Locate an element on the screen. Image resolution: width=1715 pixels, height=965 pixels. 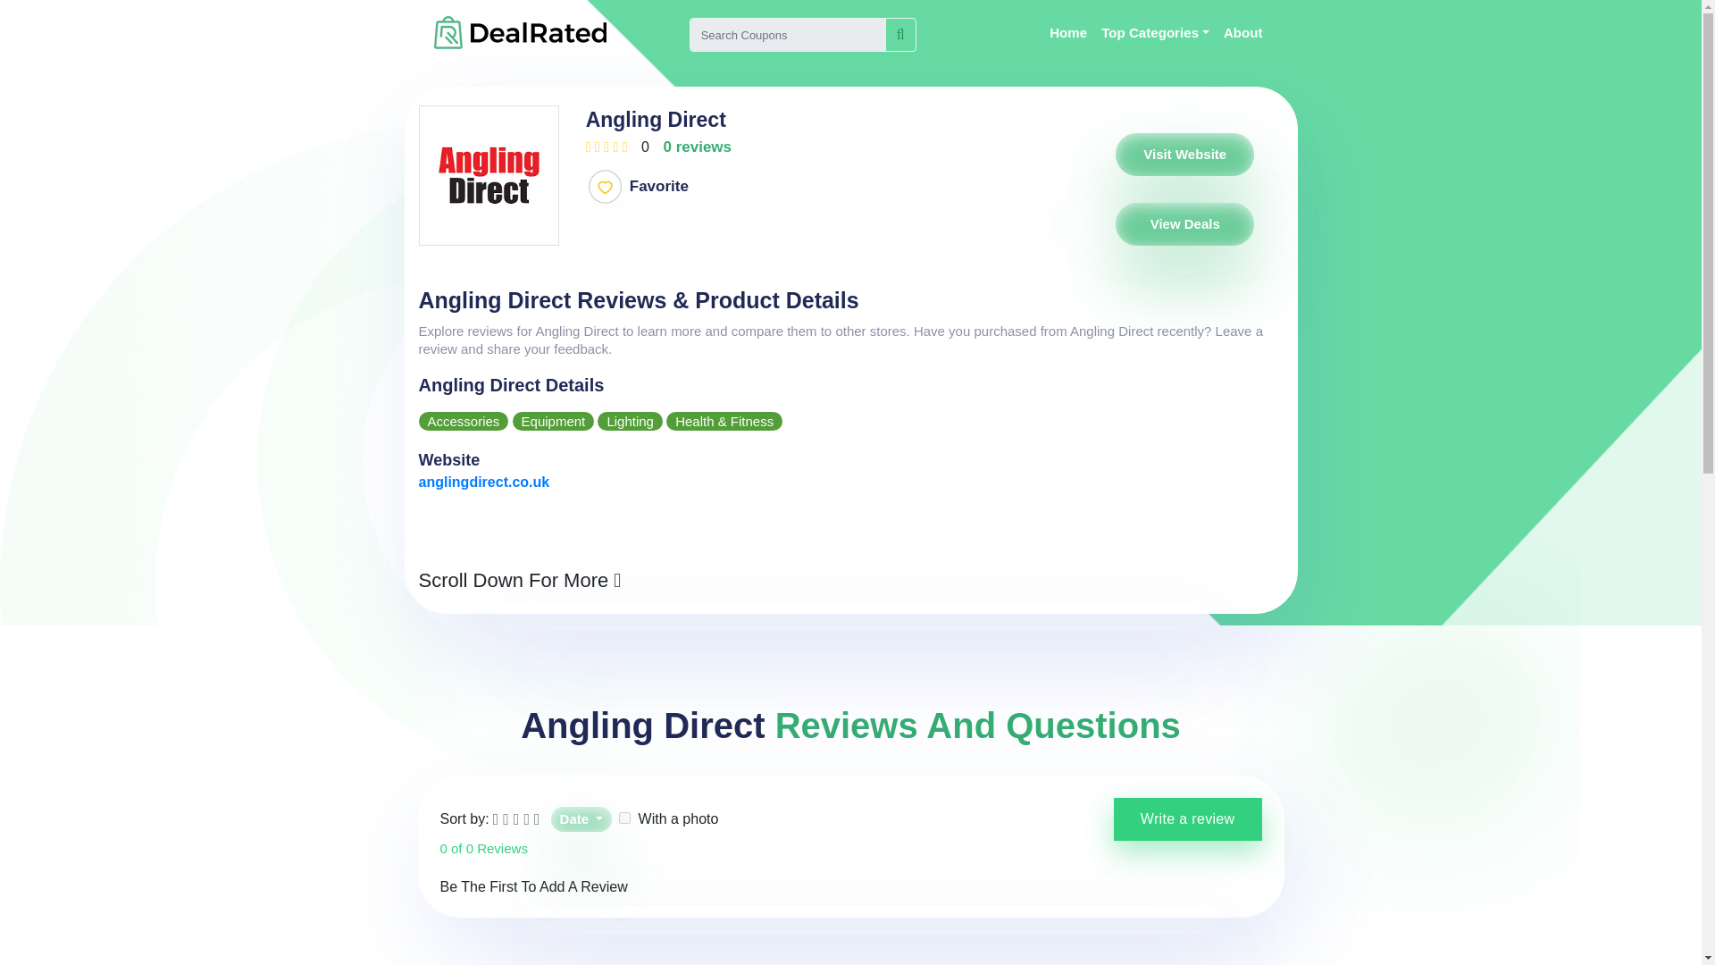
About is located at coordinates (1243, 33).